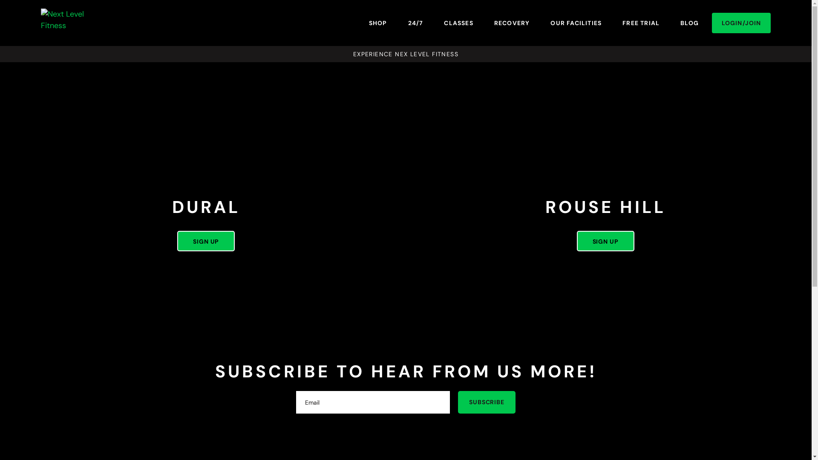 This screenshot has height=460, width=818. What do you see at coordinates (641, 23) in the screenshot?
I see `FREE TRIAL` at bounding box center [641, 23].